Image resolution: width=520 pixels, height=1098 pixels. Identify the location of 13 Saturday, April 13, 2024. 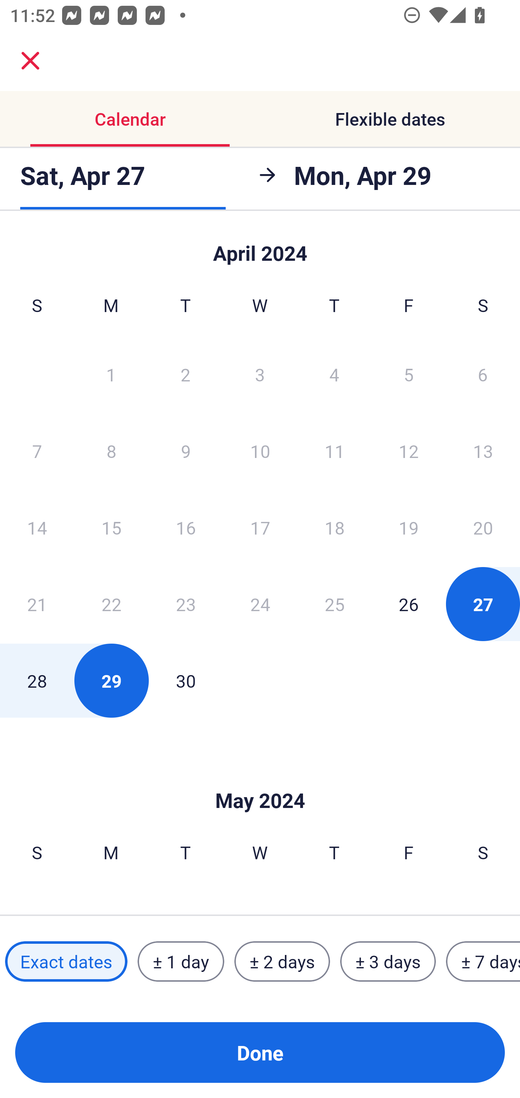
(483, 451).